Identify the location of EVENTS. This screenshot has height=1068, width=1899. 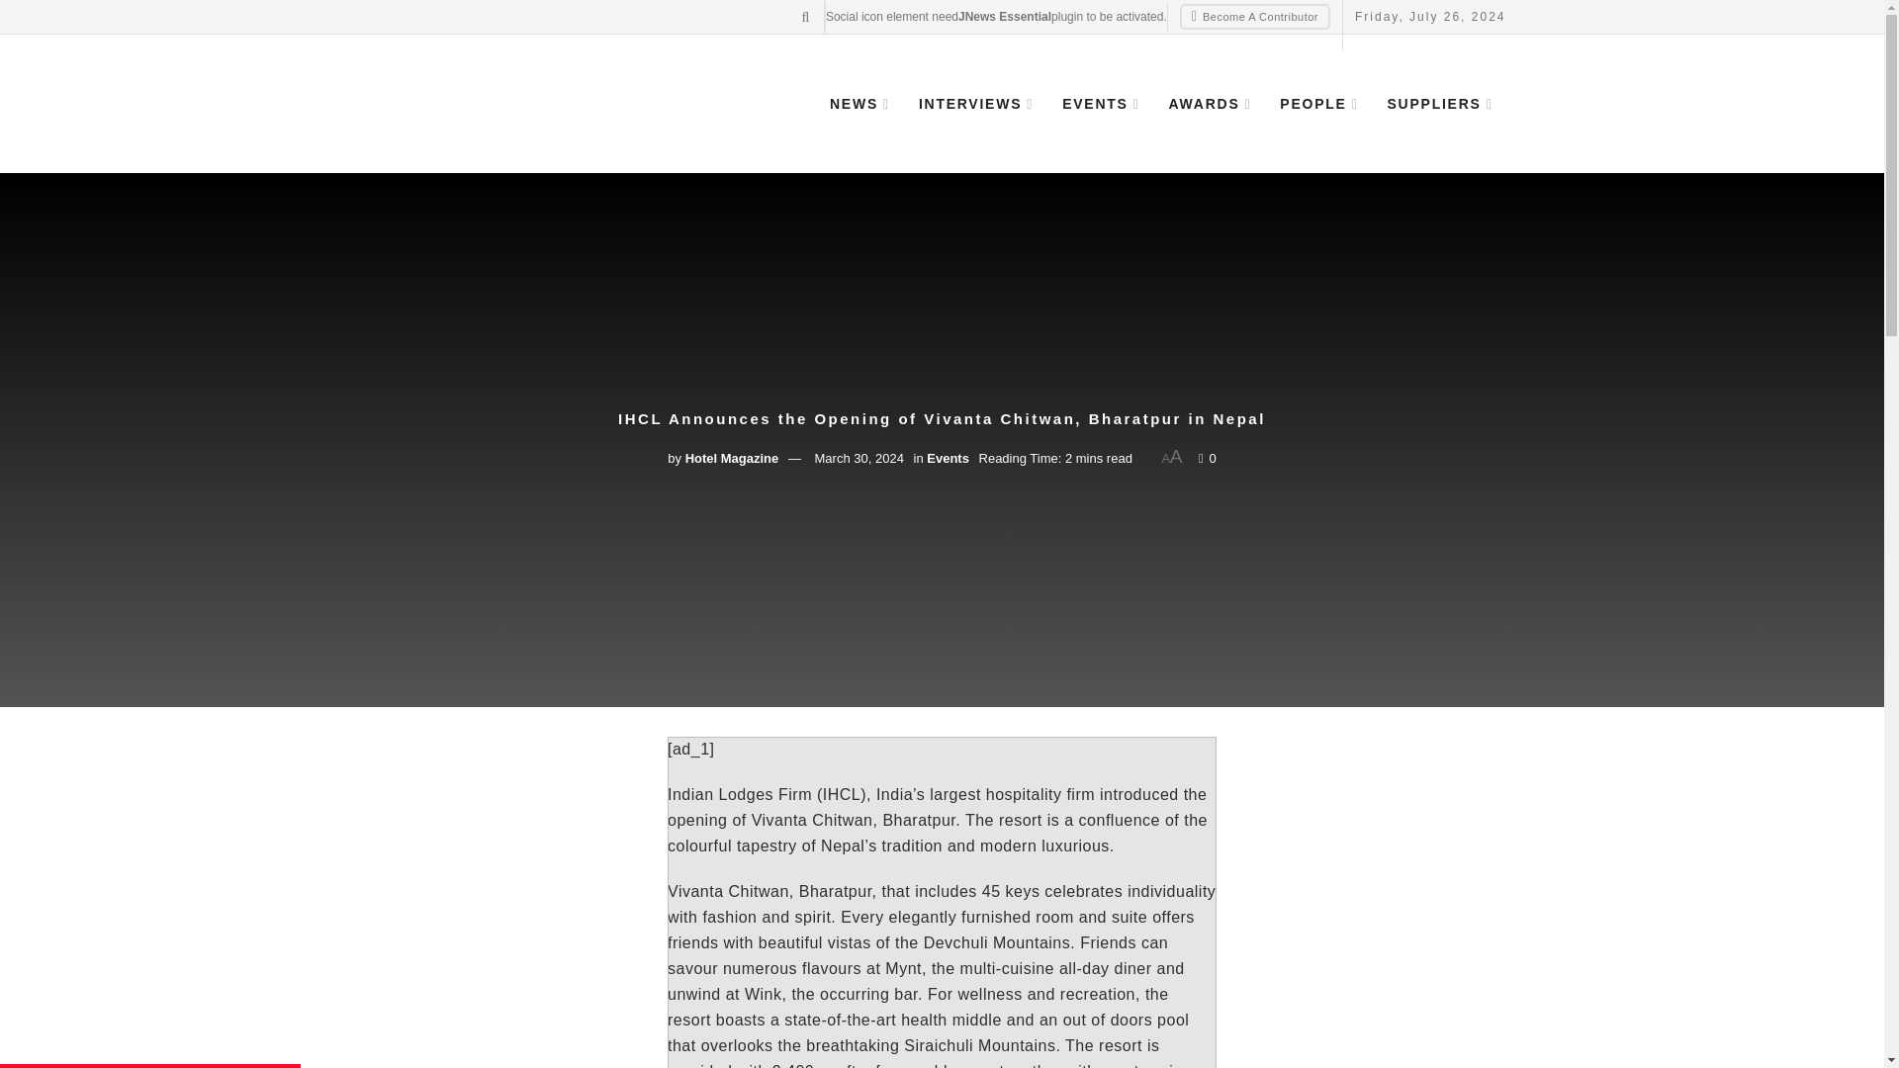
(1099, 103).